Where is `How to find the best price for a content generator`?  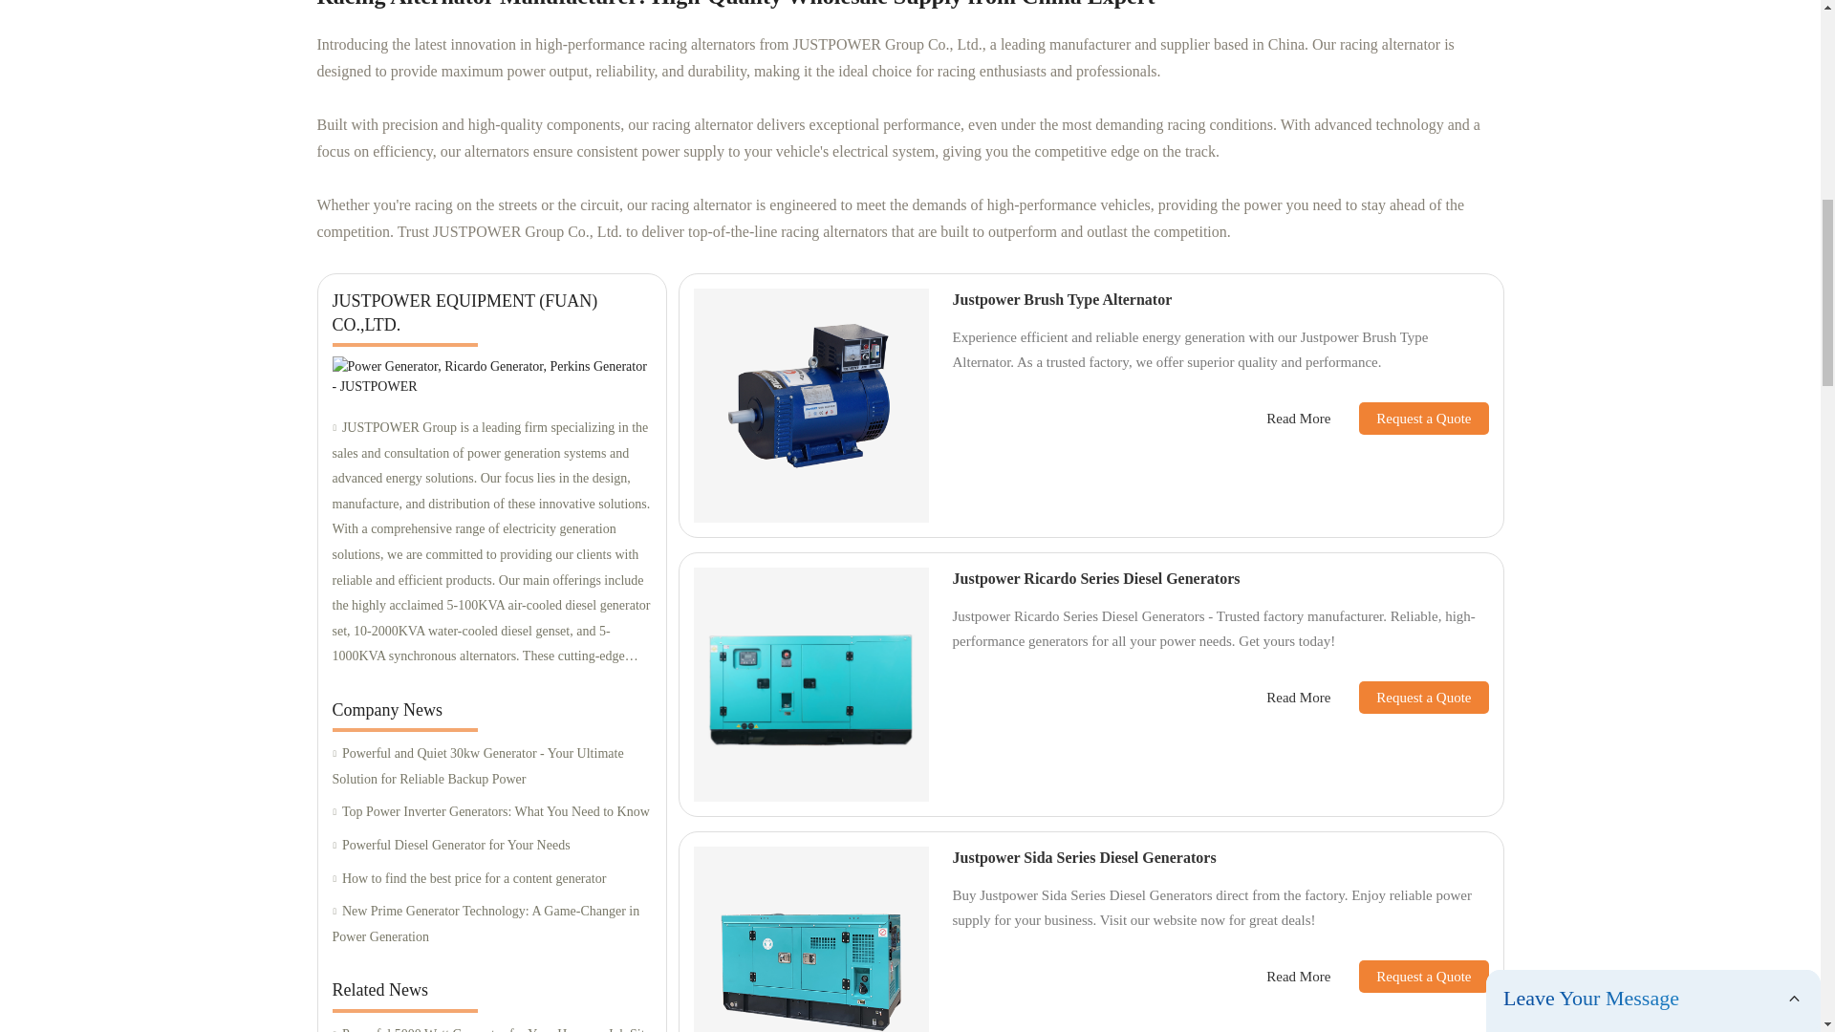 How to find the best price for a content generator is located at coordinates (491, 879).